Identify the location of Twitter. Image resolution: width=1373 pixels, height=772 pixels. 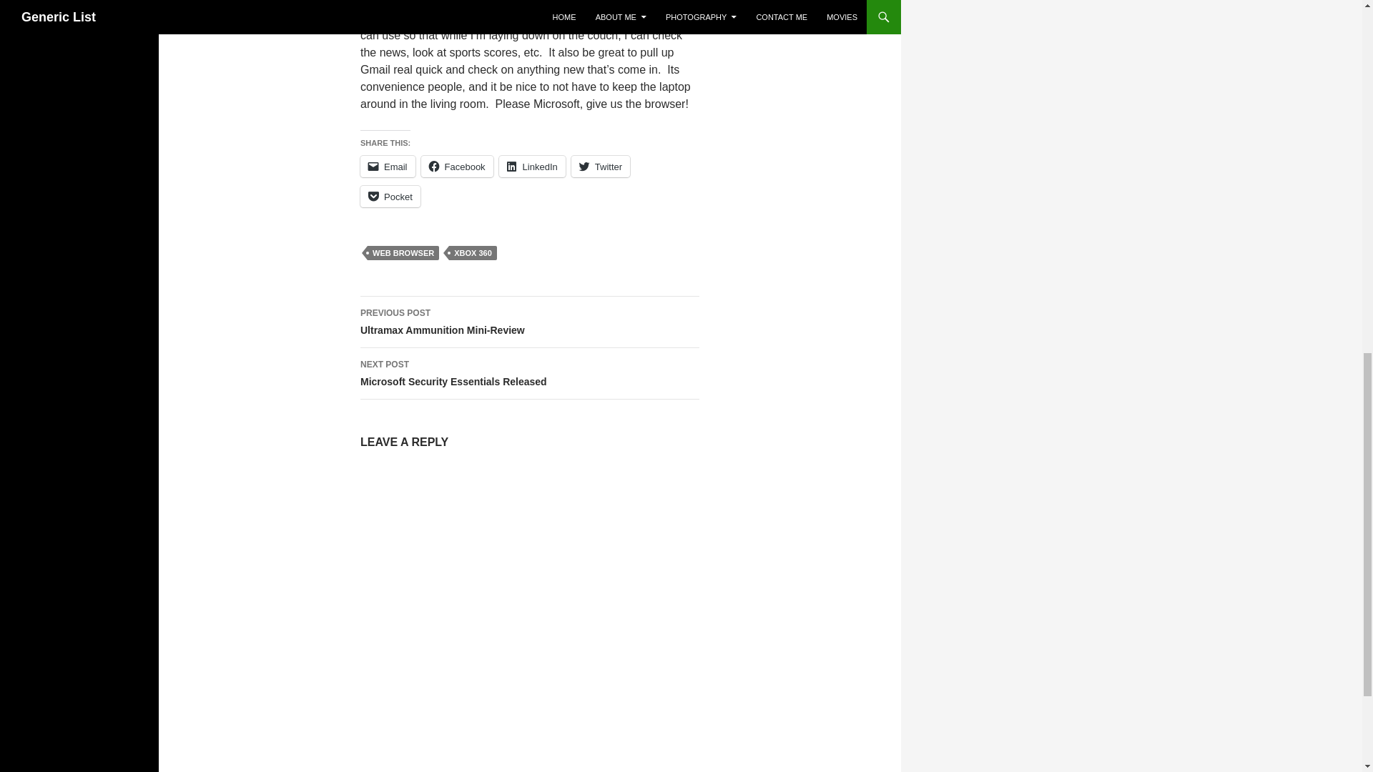
(601, 167).